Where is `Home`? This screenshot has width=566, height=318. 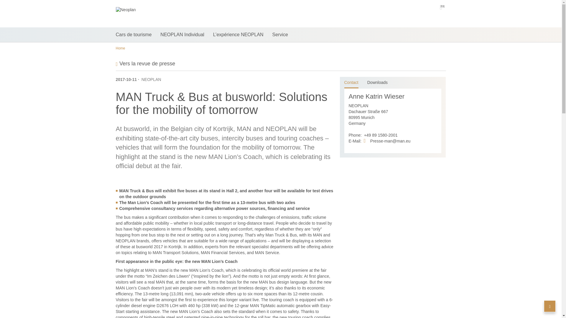 Home is located at coordinates (120, 48).